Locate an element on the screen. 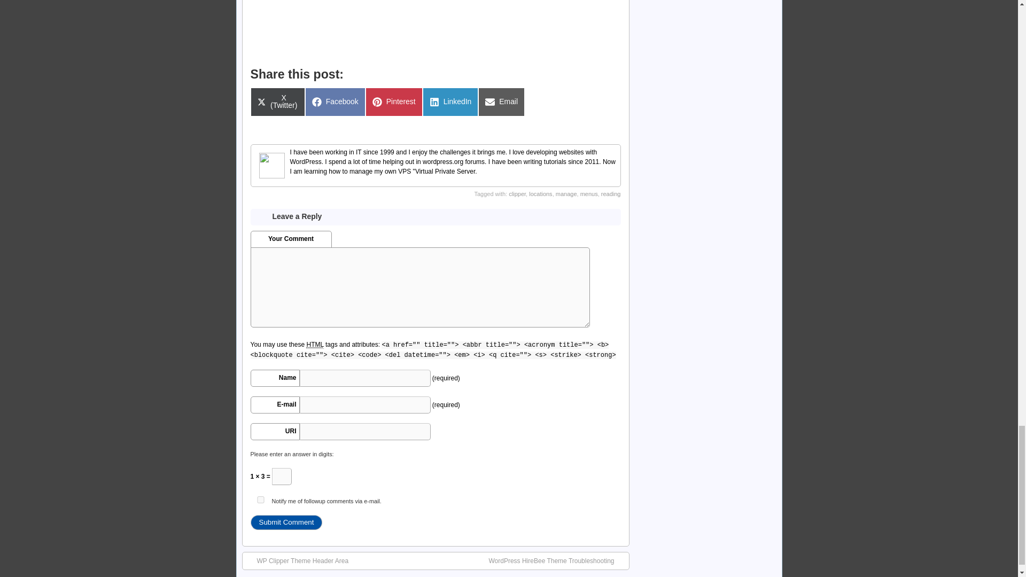 This screenshot has width=1026, height=577. reading is located at coordinates (451, 102).